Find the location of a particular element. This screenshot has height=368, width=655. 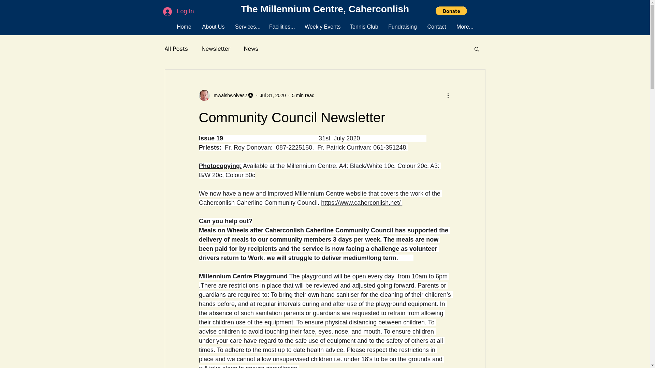

Services... is located at coordinates (247, 27).